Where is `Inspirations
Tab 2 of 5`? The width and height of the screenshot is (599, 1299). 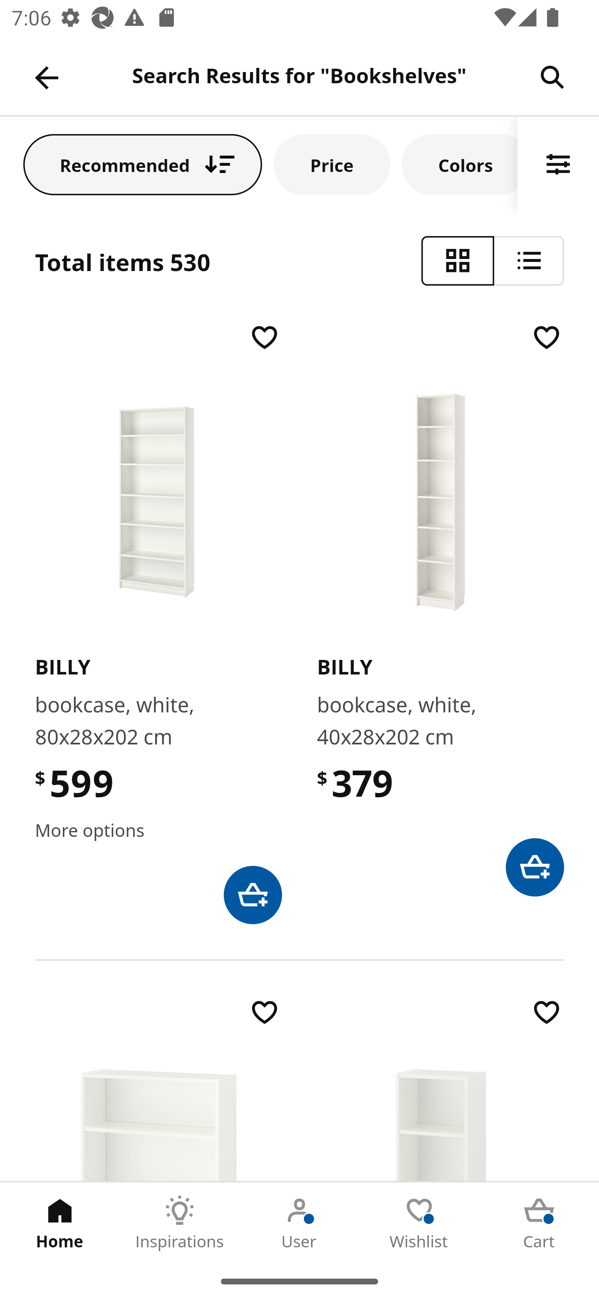 Inspirations
Tab 2 of 5 is located at coordinates (180, 1223).